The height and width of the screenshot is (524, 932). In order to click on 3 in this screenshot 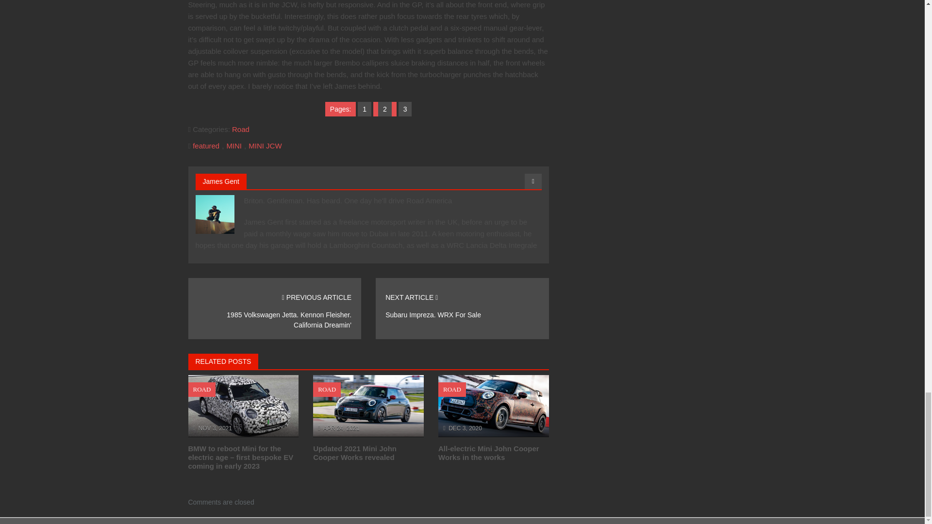, I will do `click(405, 109)`.